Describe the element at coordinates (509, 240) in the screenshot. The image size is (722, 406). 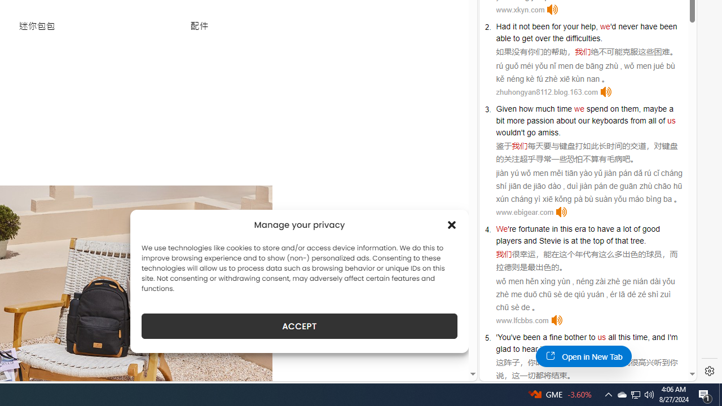
I see `players` at that location.